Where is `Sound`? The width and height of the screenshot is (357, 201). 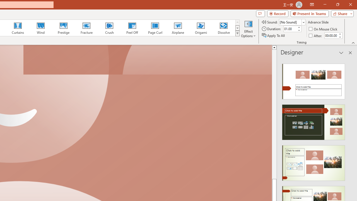 Sound is located at coordinates (292, 22).